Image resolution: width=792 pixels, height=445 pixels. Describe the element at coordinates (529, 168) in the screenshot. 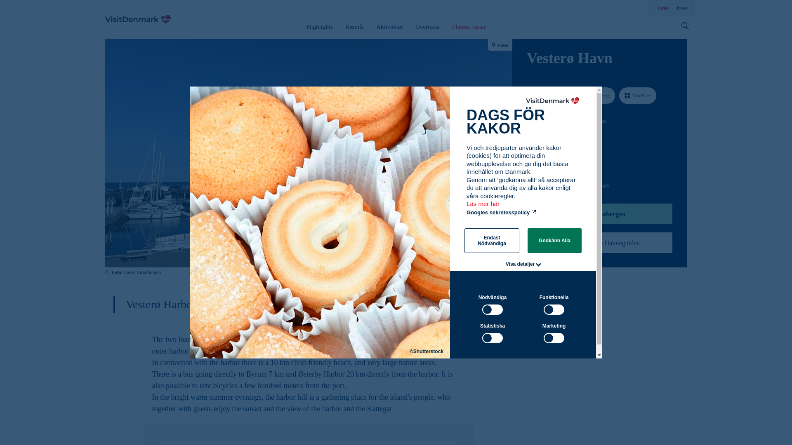

I see `Path` at that location.